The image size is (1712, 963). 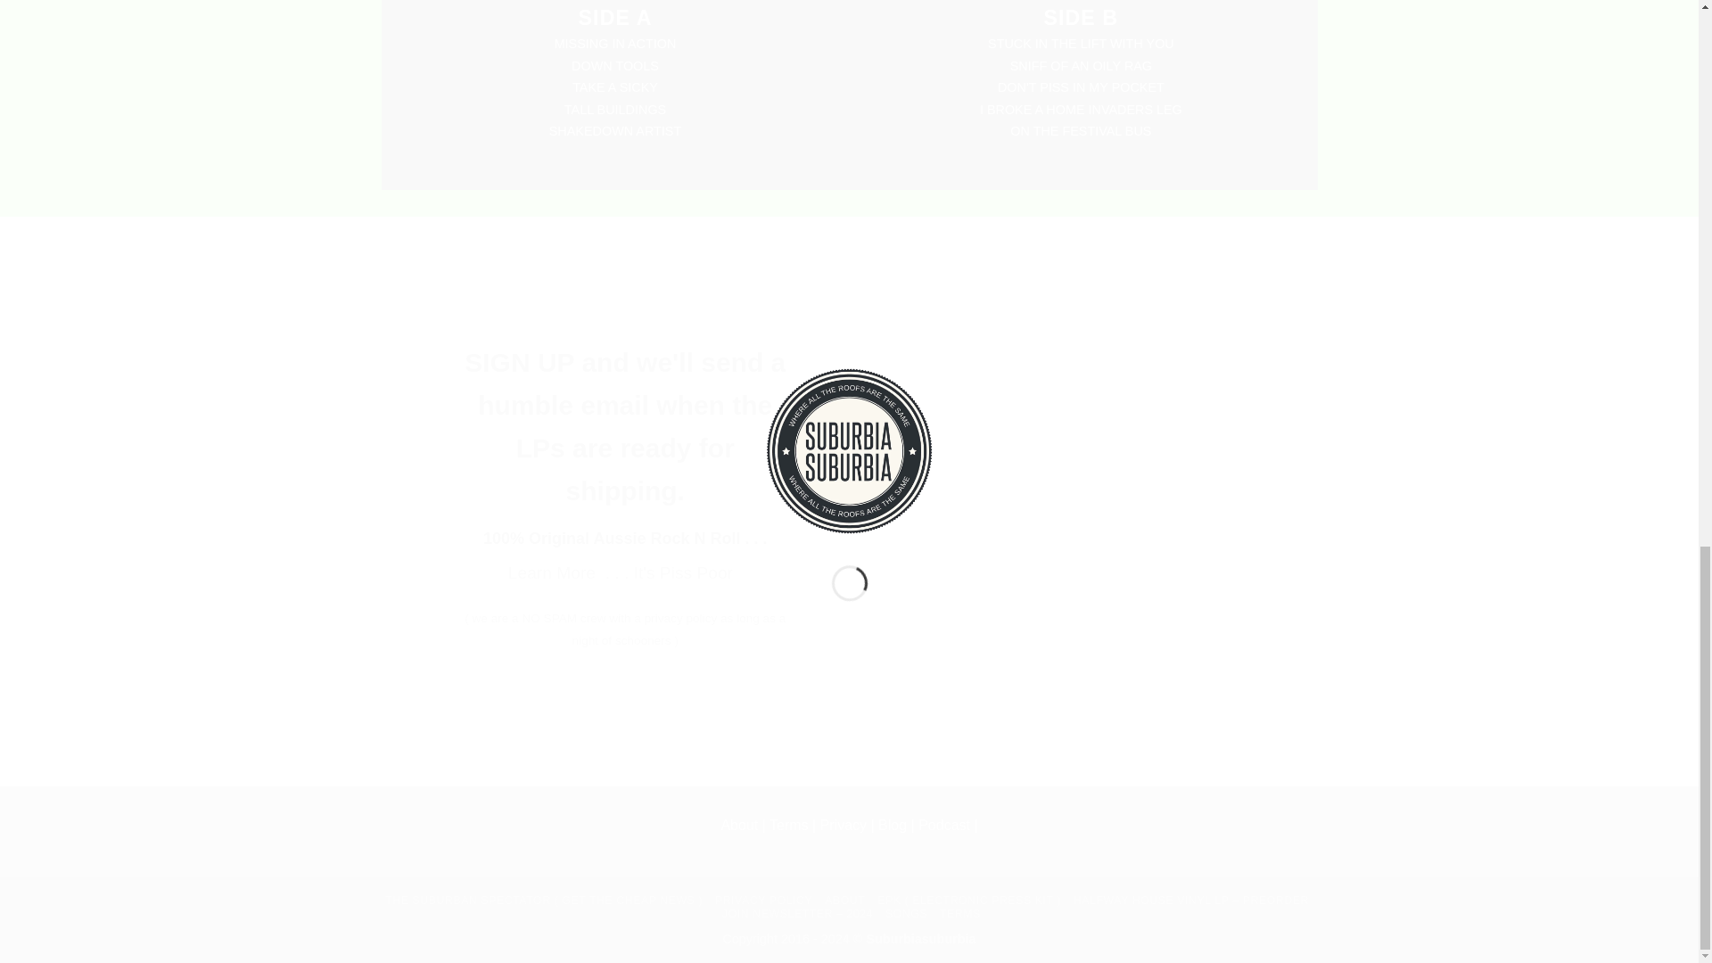 I want to click on SONGS, so click(x=906, y=914).